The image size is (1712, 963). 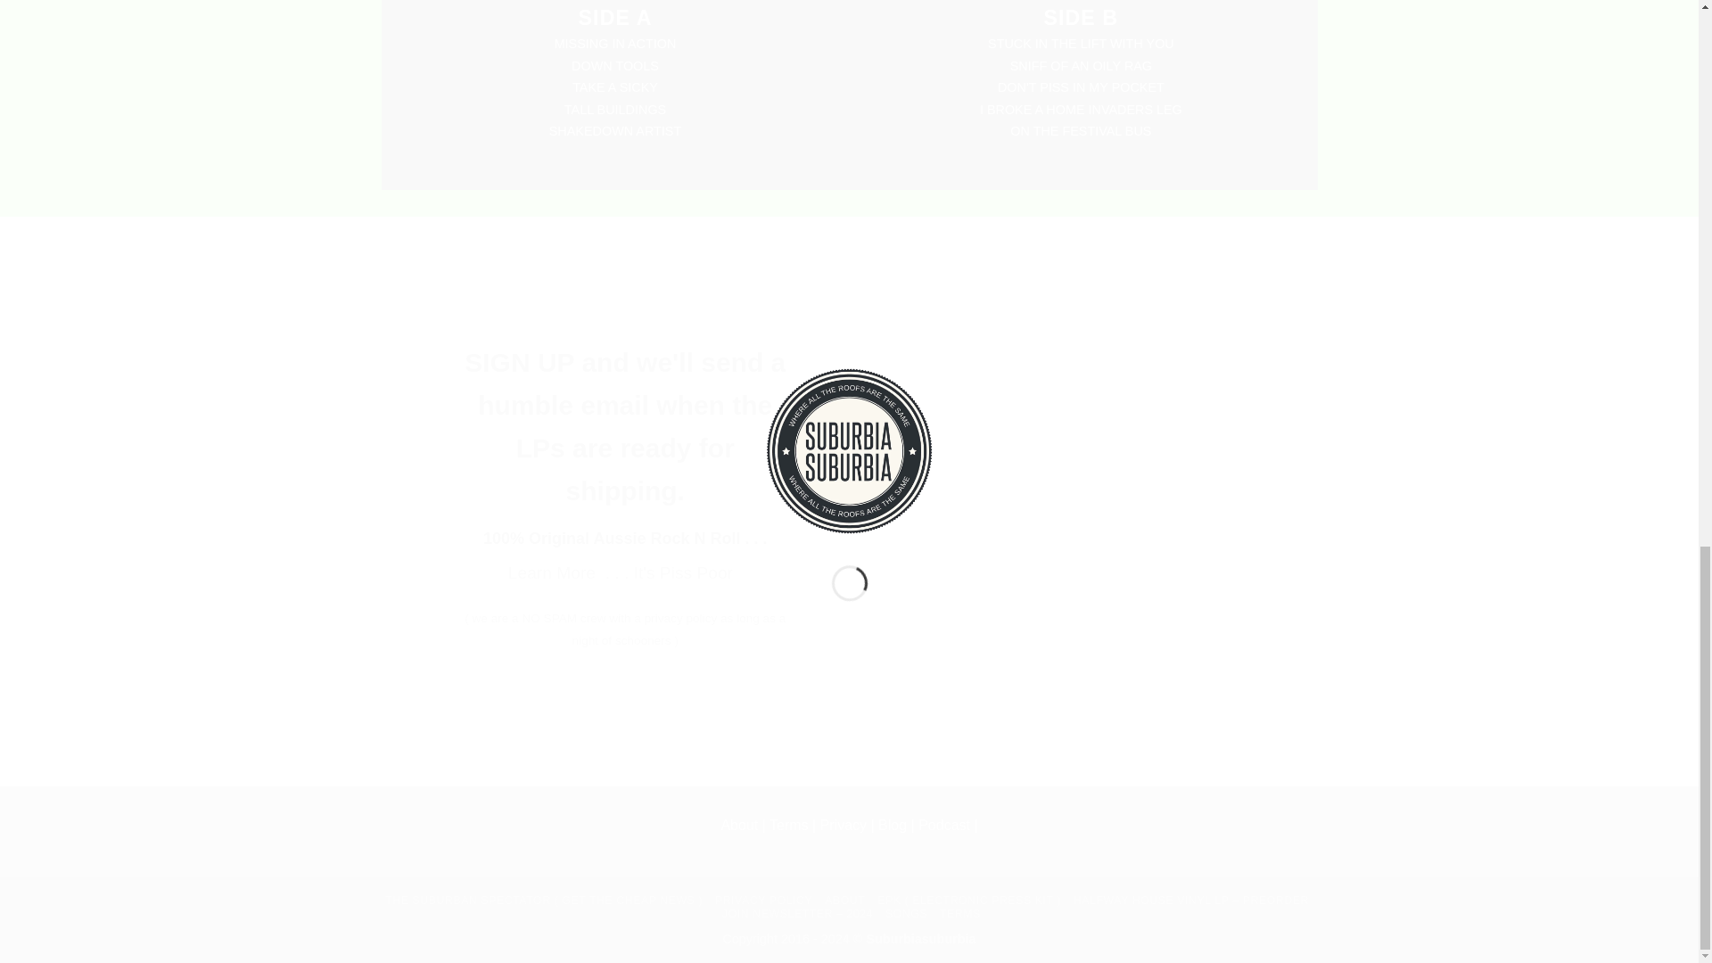 I want to click on SONGS, so click(x=906, y=914).